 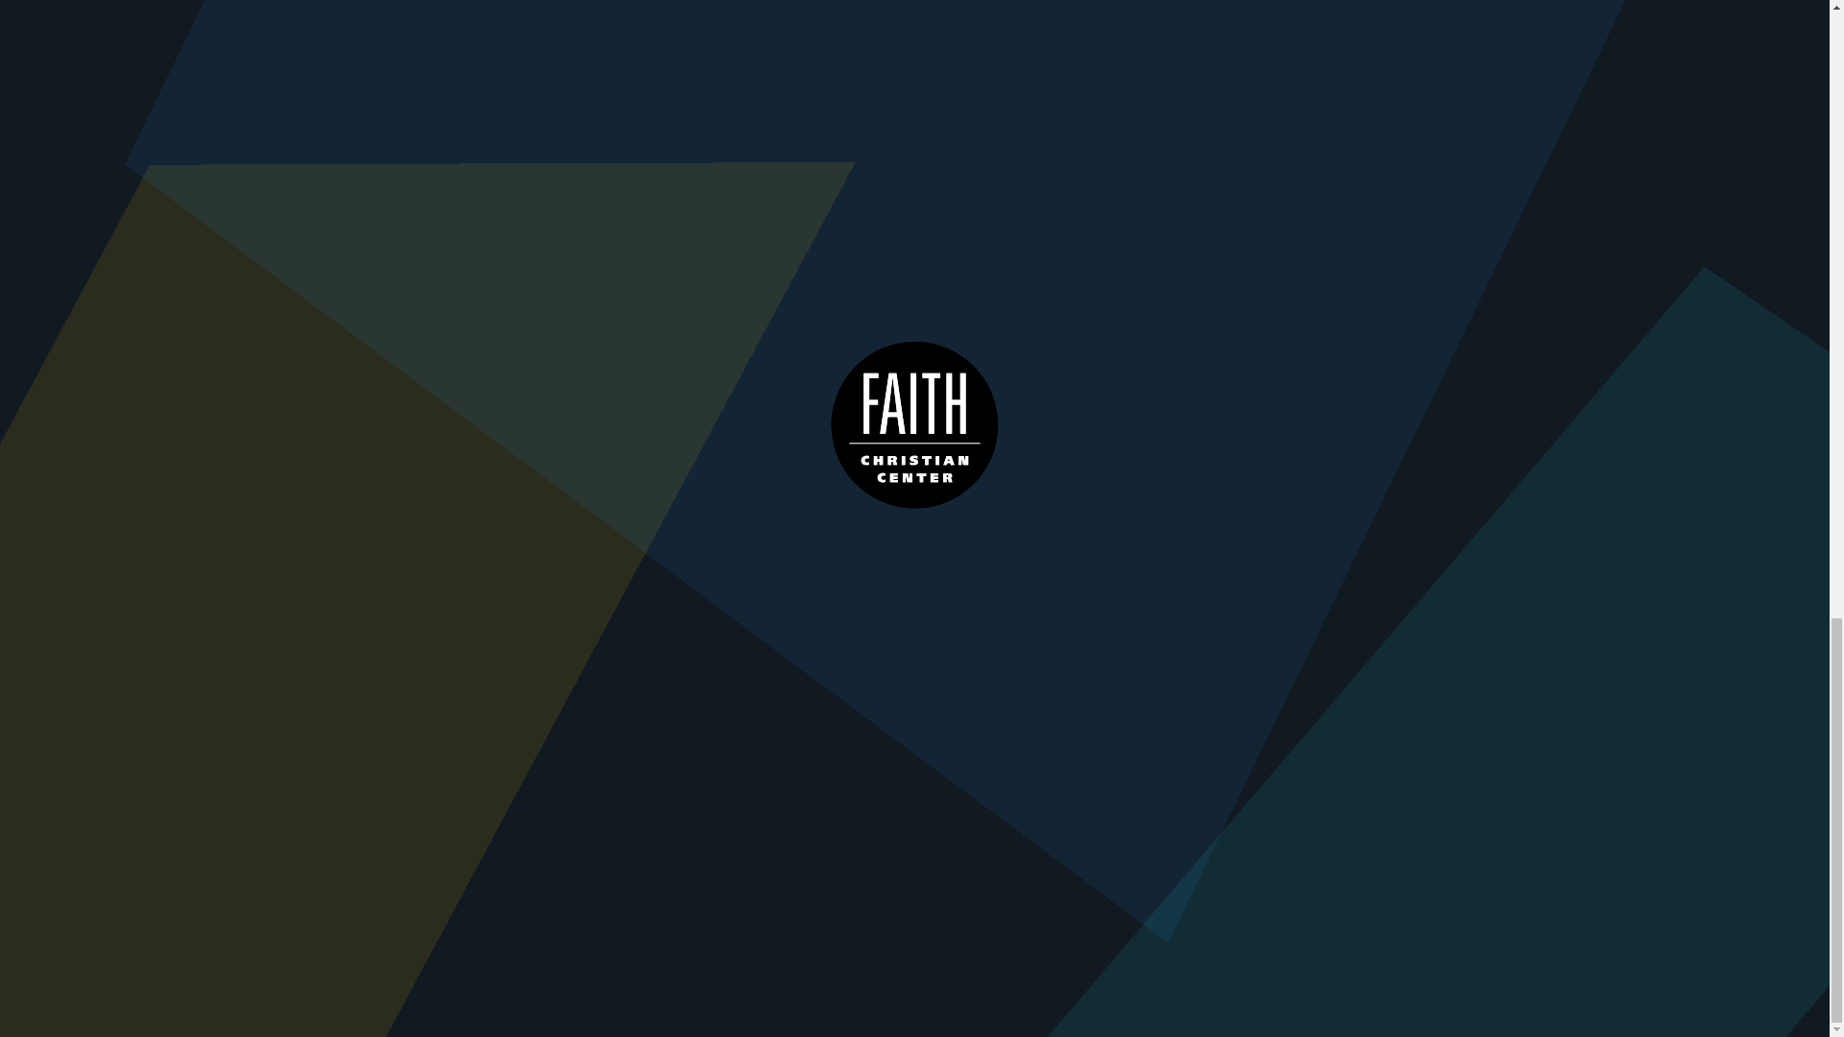 What do you see at coordinates (1401, 910) in the screenshot?
I see `submit` at bounding box center [1401, 910].